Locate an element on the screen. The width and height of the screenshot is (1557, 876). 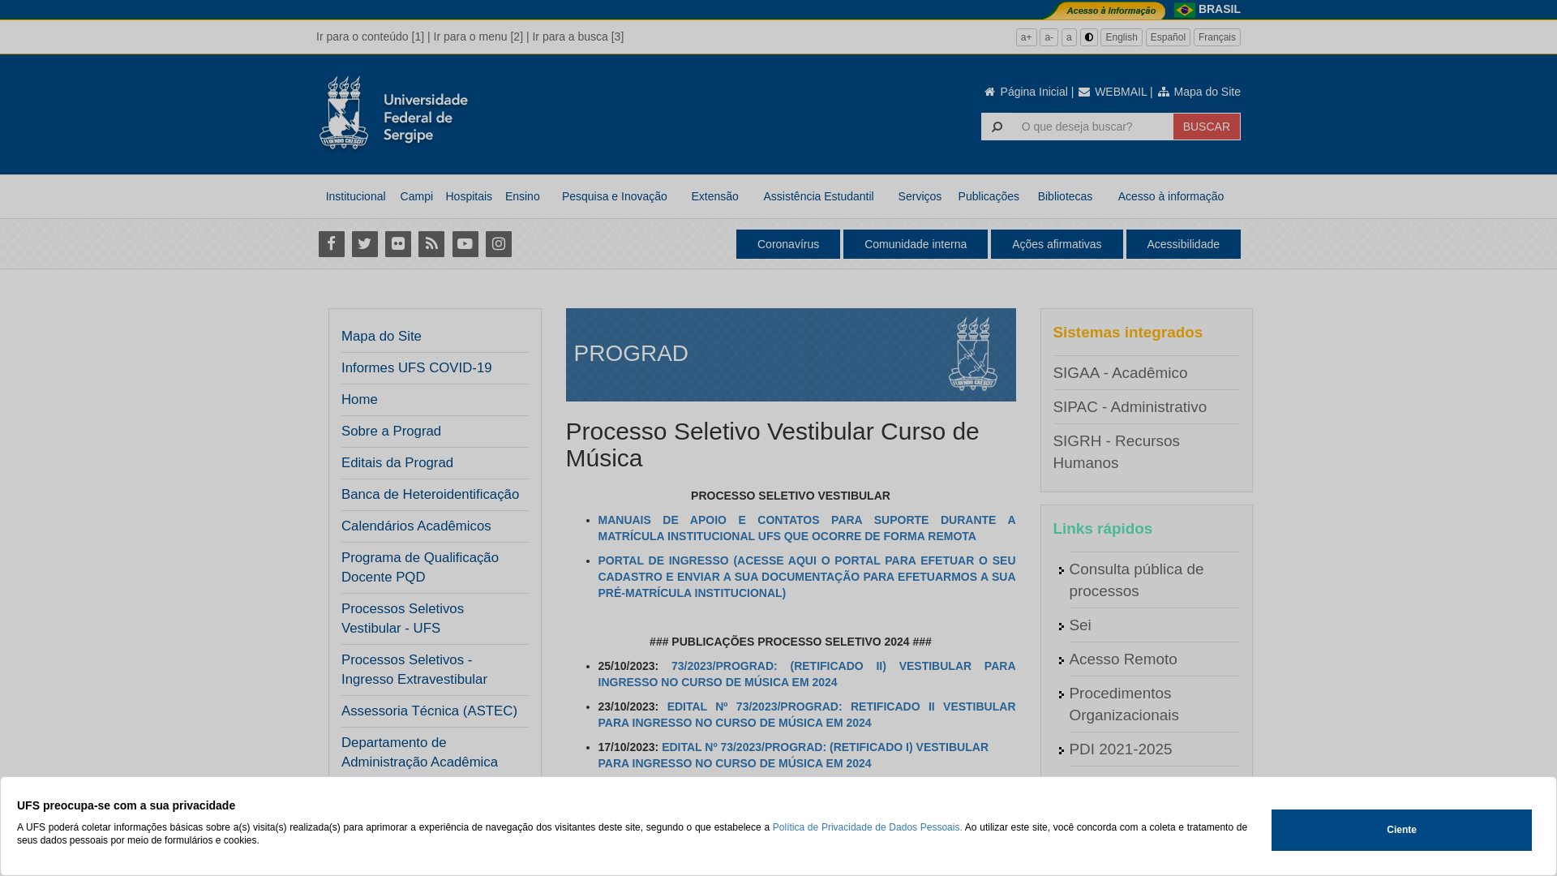
Campi is located at coordinates (417, 196).